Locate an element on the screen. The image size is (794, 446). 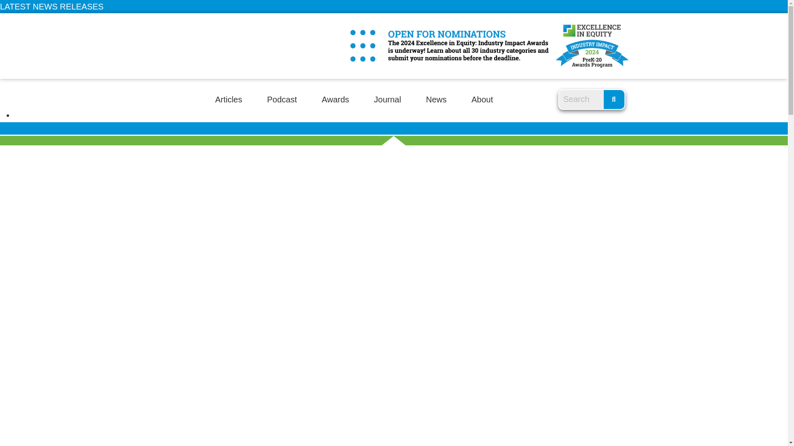
Published on: July 15, 2024 is located at coordinates (31, 104).